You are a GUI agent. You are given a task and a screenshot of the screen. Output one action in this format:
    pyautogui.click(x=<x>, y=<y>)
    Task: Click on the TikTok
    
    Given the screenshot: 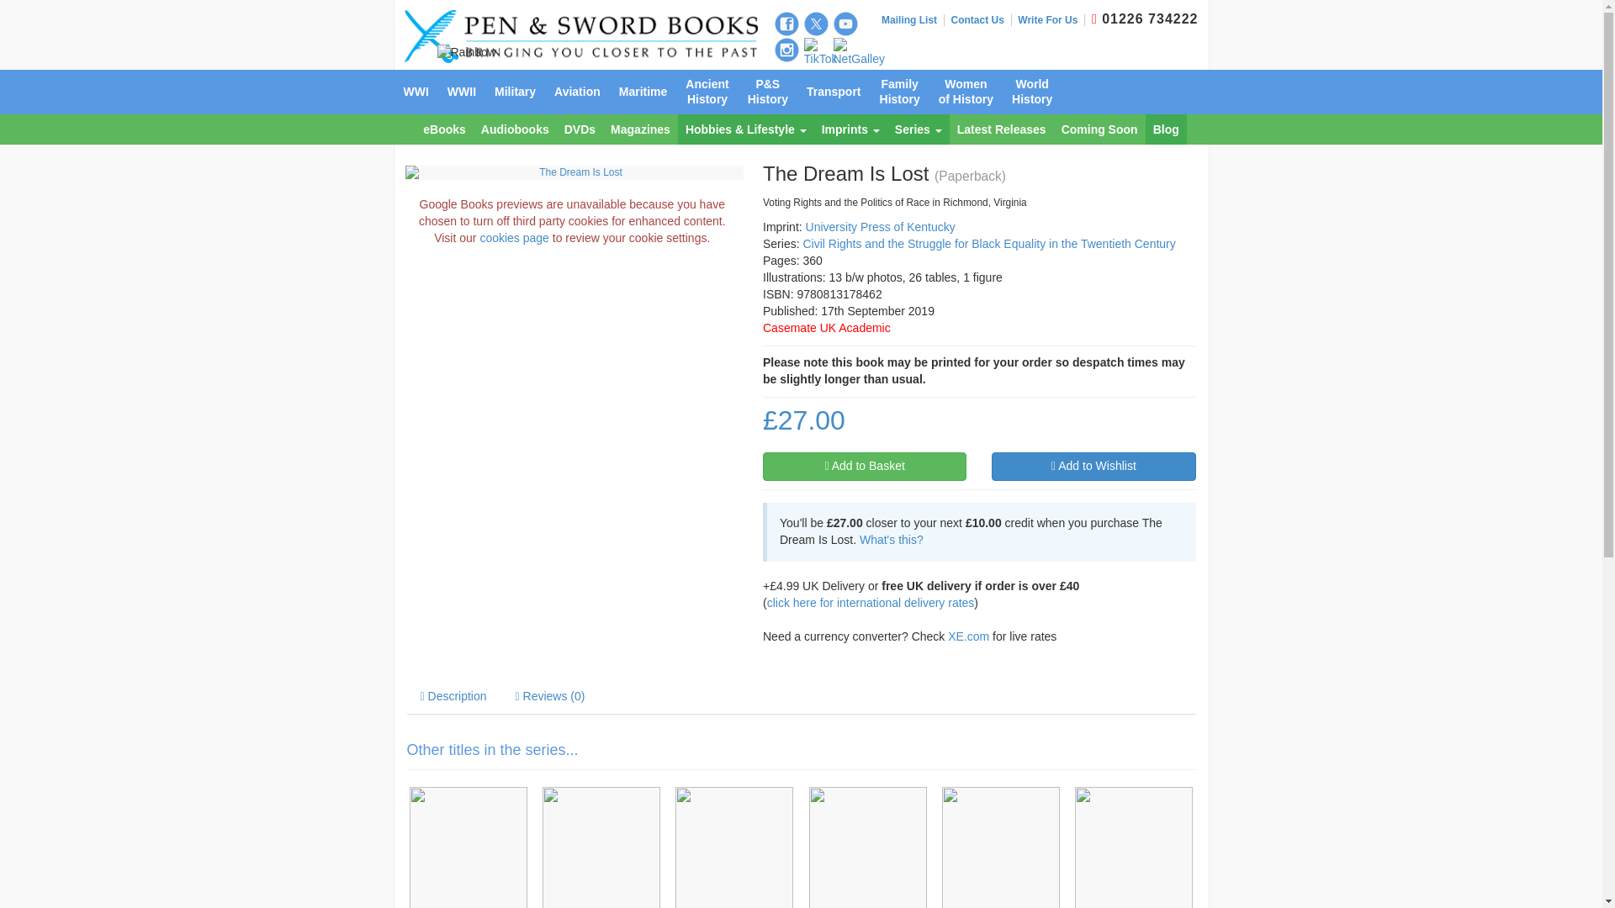 What is the action you would take?
    pyautogui.click(x=821, y=53)
    